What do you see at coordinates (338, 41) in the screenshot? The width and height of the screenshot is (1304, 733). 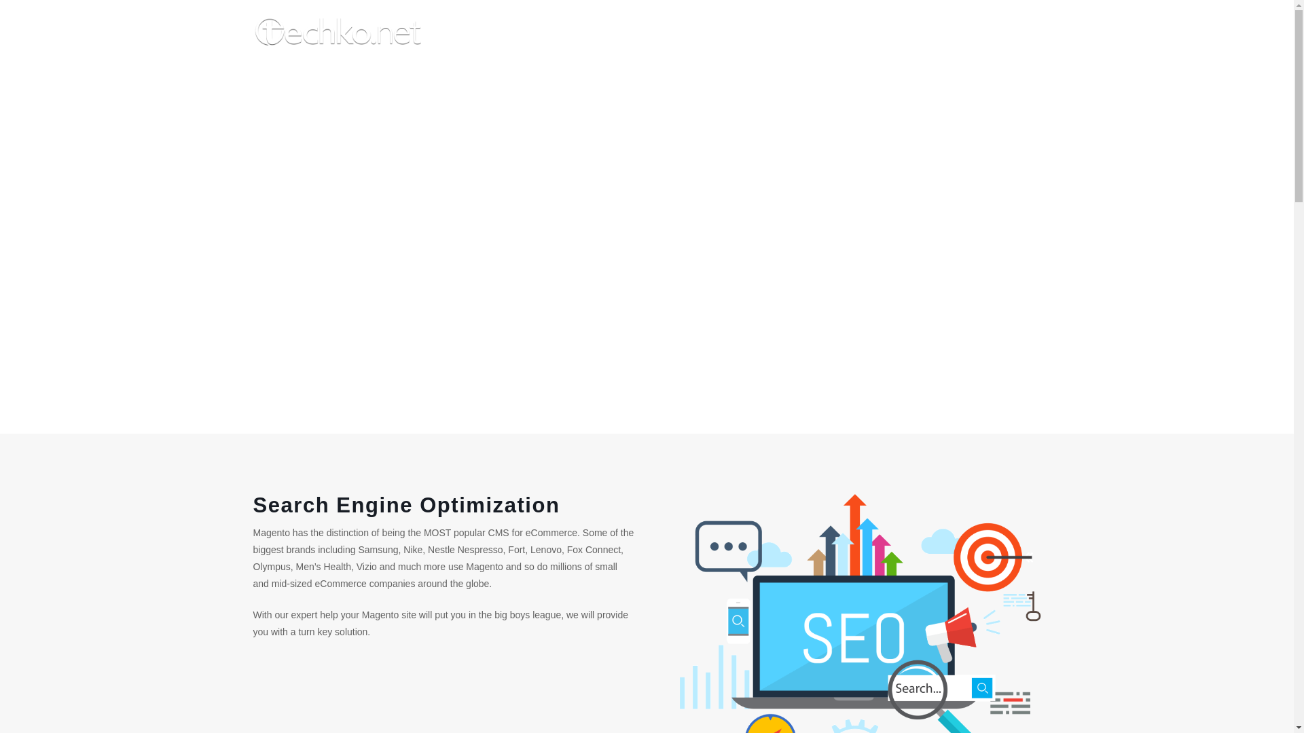 I see `Techko Net` at bounding box center [338, 41].